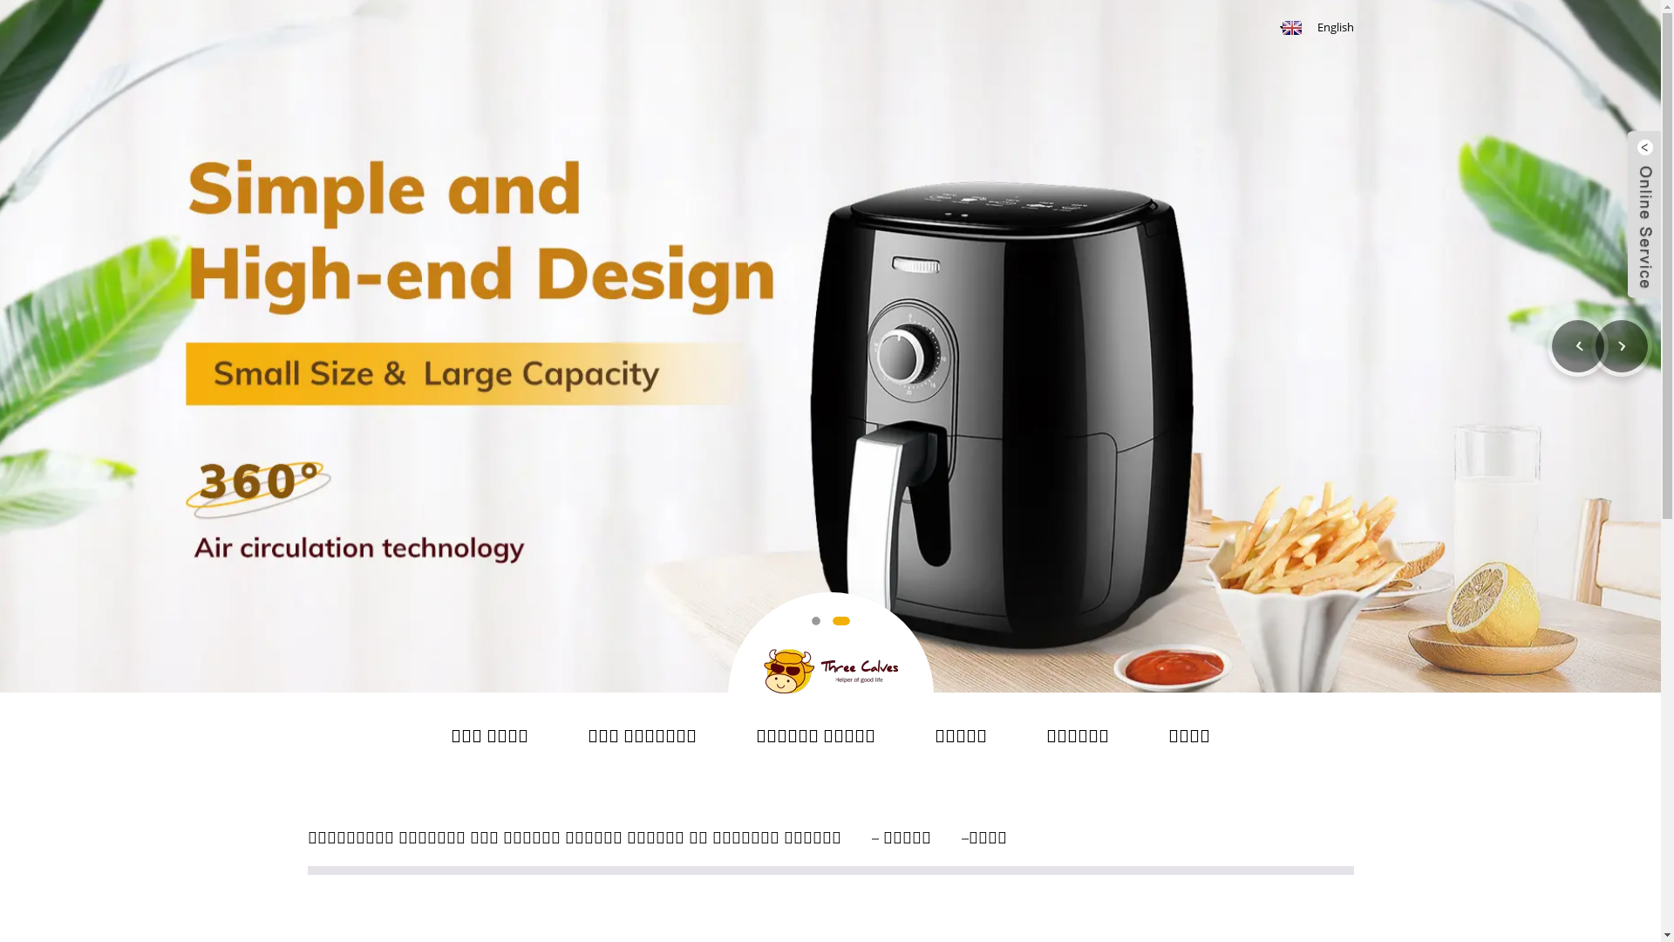 The image size is (1674, 942). I want to click on English, so click(1317, 27).